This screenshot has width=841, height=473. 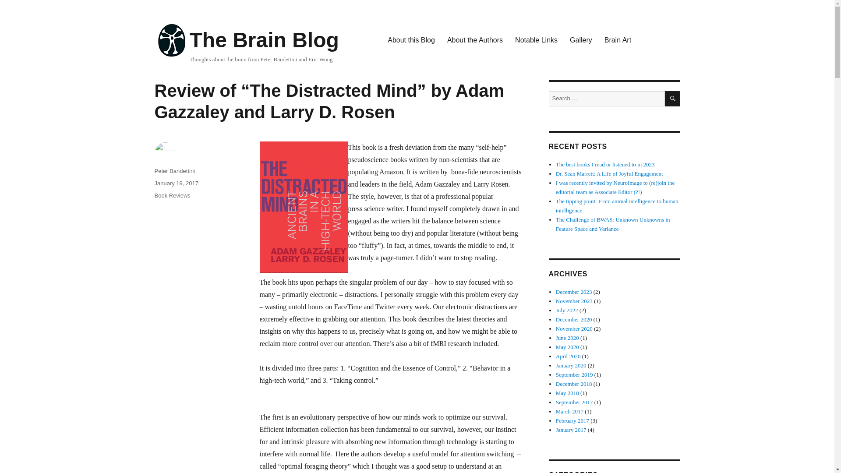 What do you see at coordinates (475, 40) in the screenshot?
I see `About the Authors` at bounding box center [475, 40].